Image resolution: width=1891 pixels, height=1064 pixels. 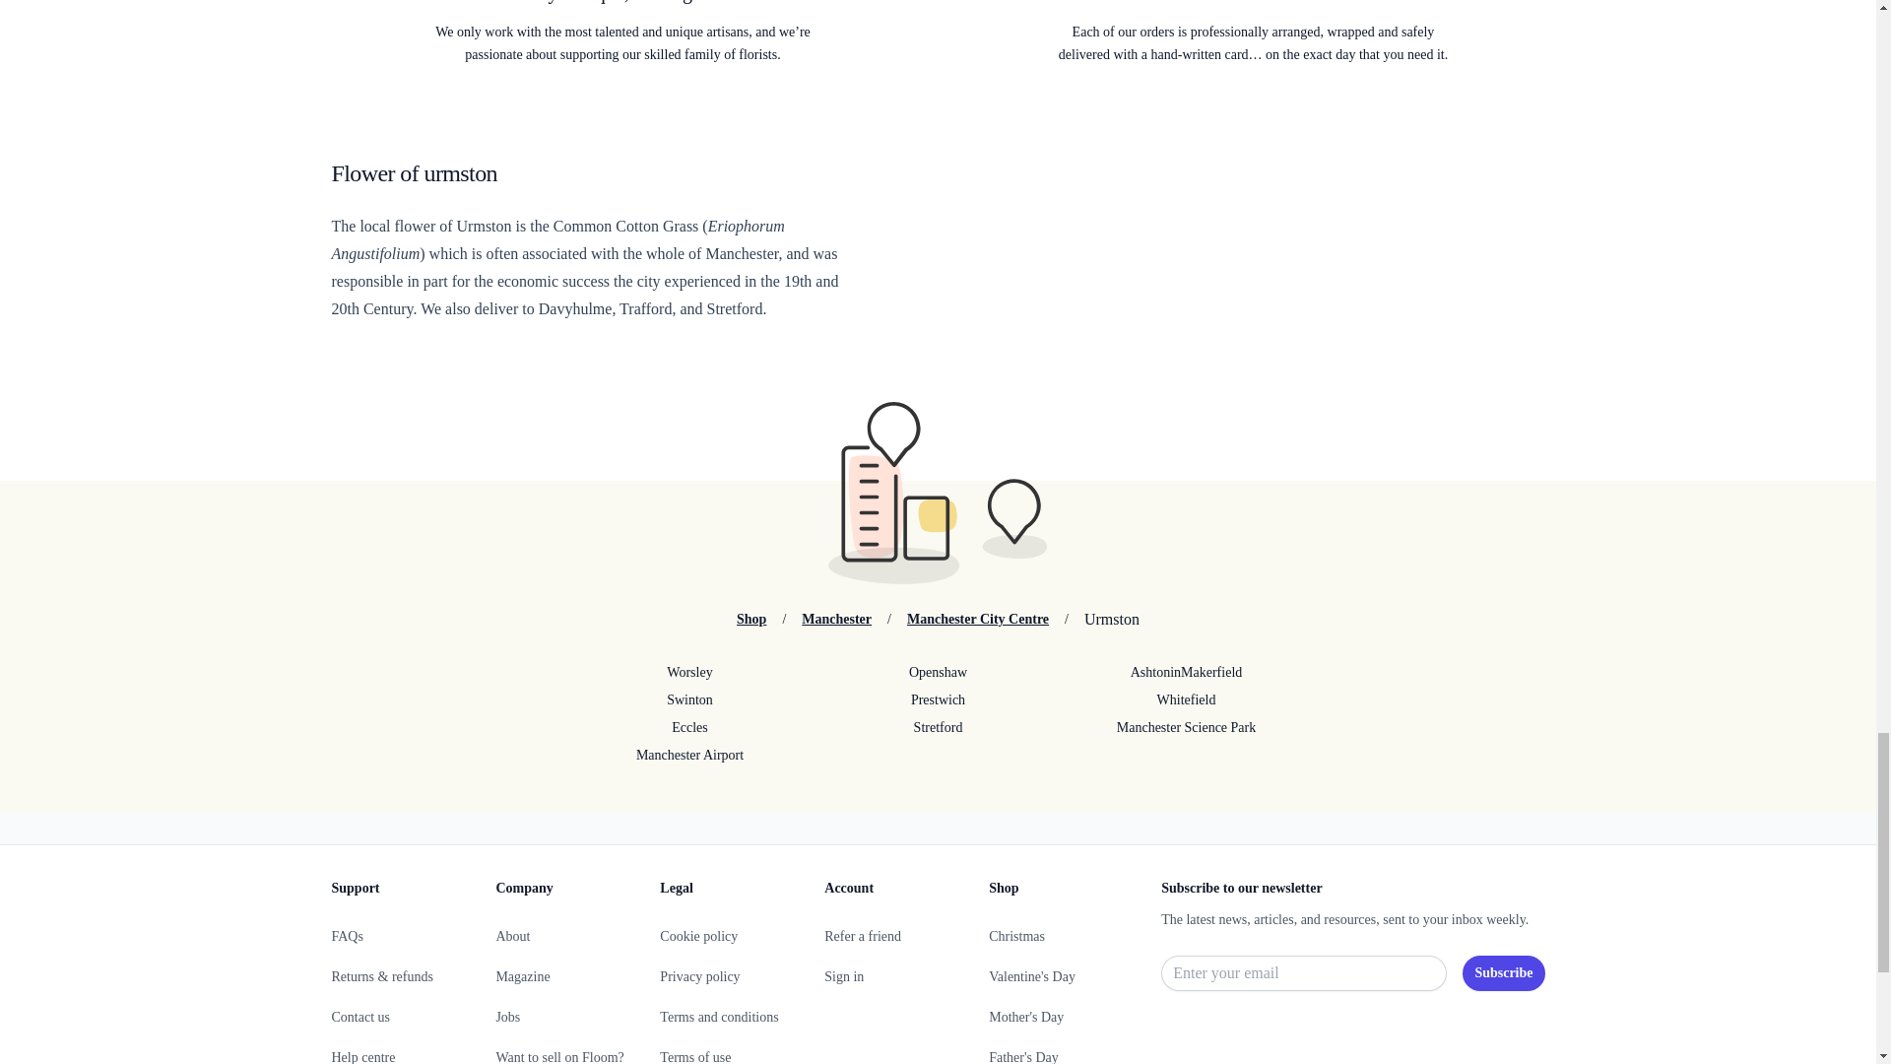 I want to click on Manchester, so click(x=837, y=619).